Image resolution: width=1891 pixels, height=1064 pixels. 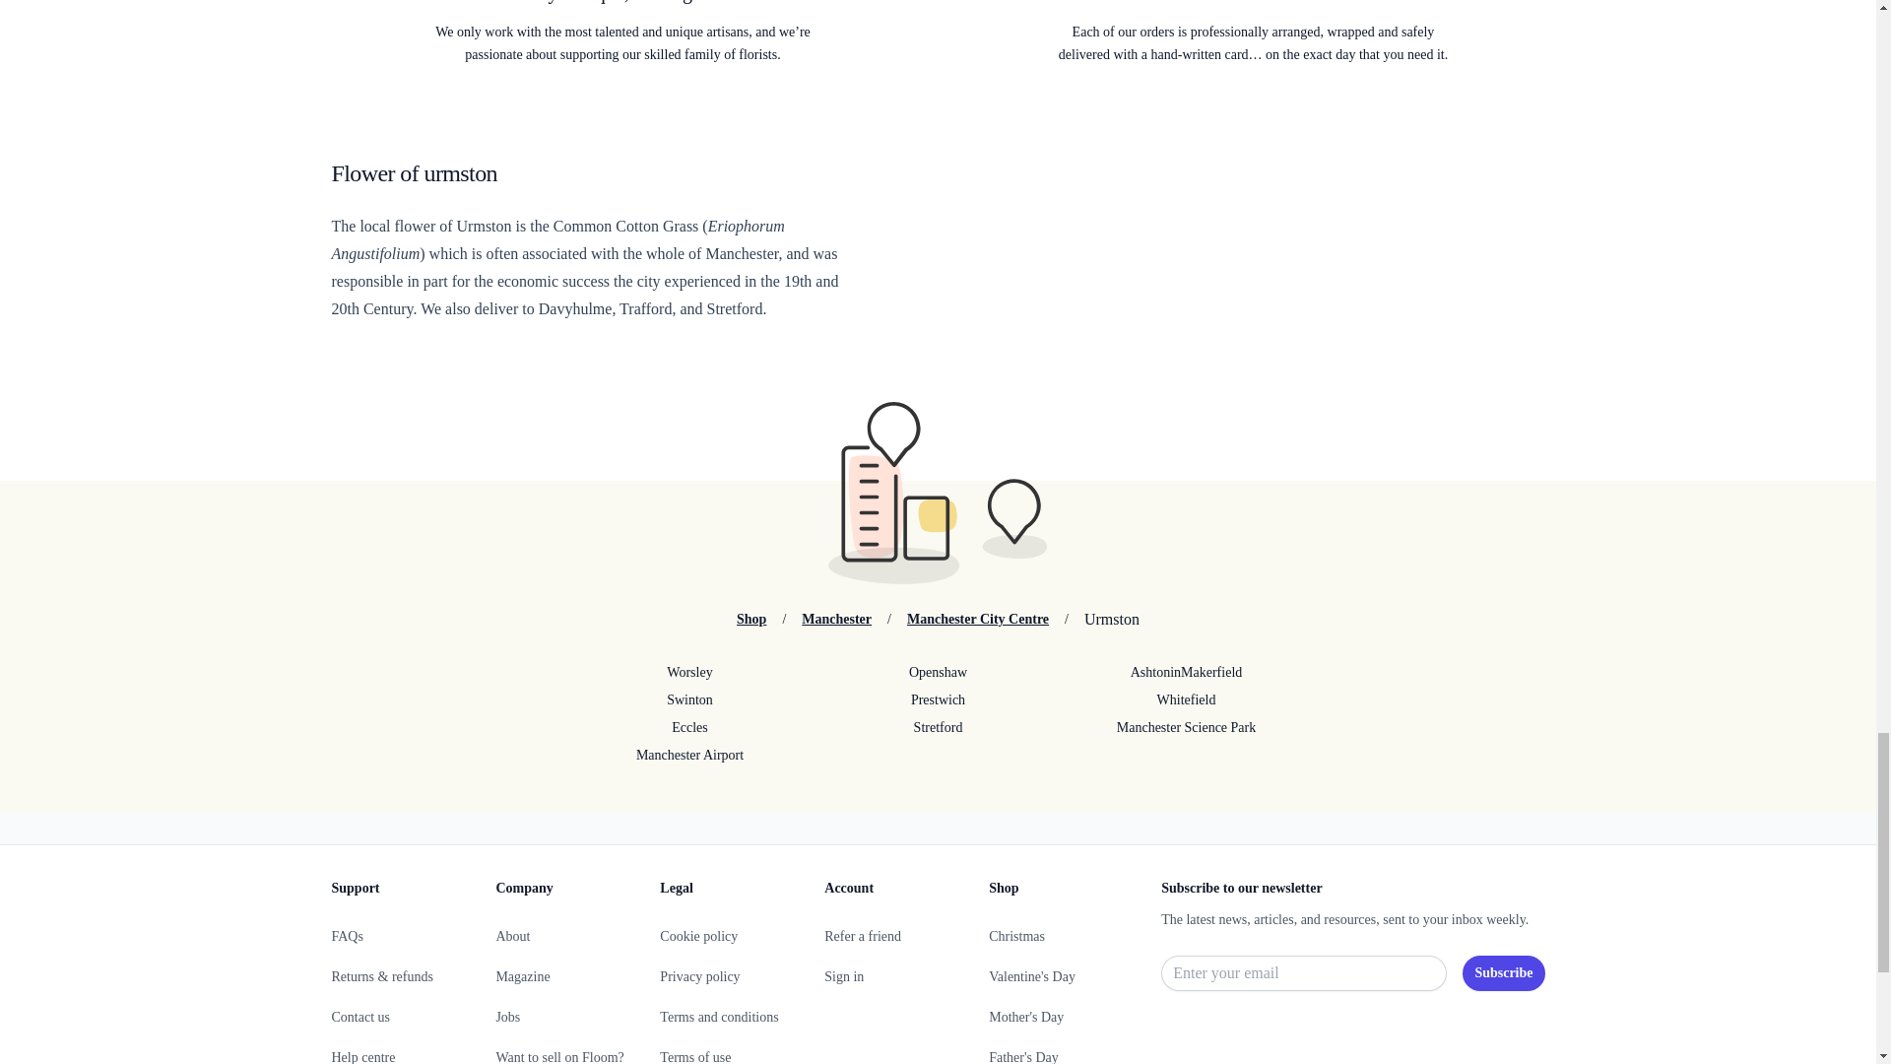 I want to click on Manchester, so click(x=837, y=619).